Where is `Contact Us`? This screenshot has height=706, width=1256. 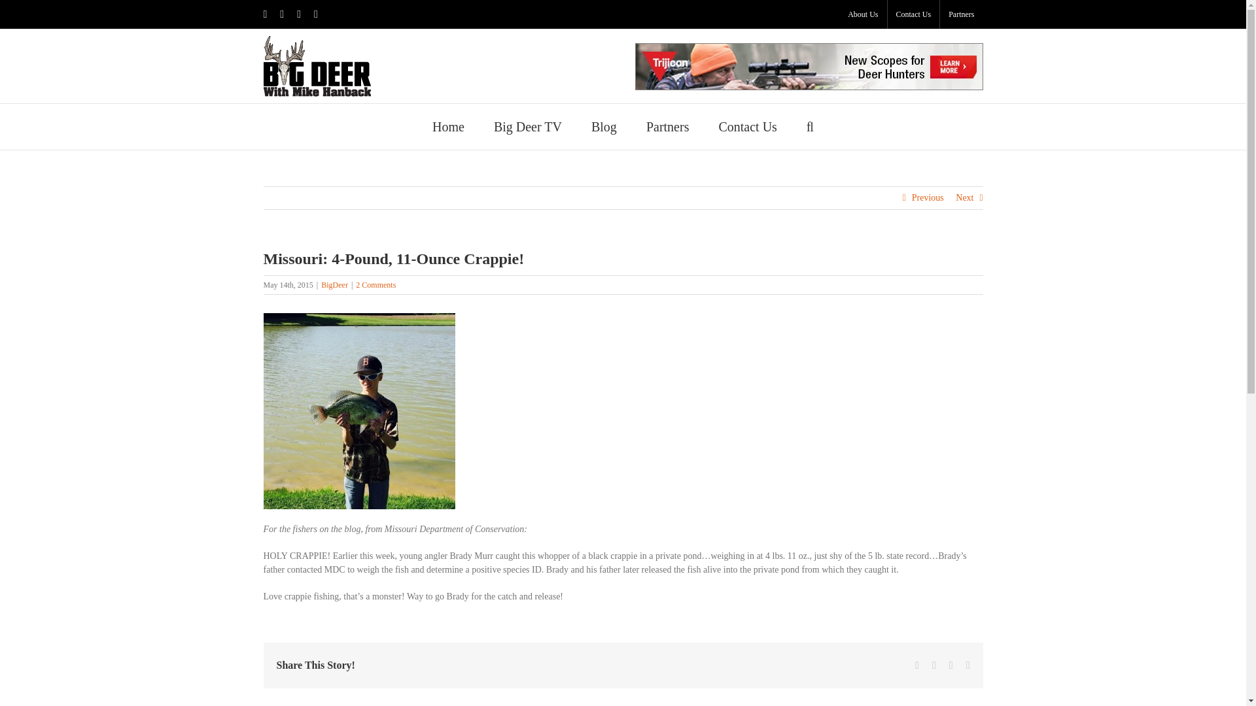
Contact Us is located at coordinates (913, 14).